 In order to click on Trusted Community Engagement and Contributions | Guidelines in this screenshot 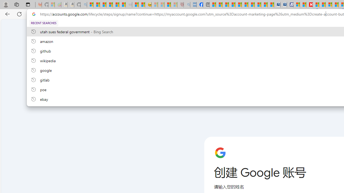, I will do `click(316, 5)`.